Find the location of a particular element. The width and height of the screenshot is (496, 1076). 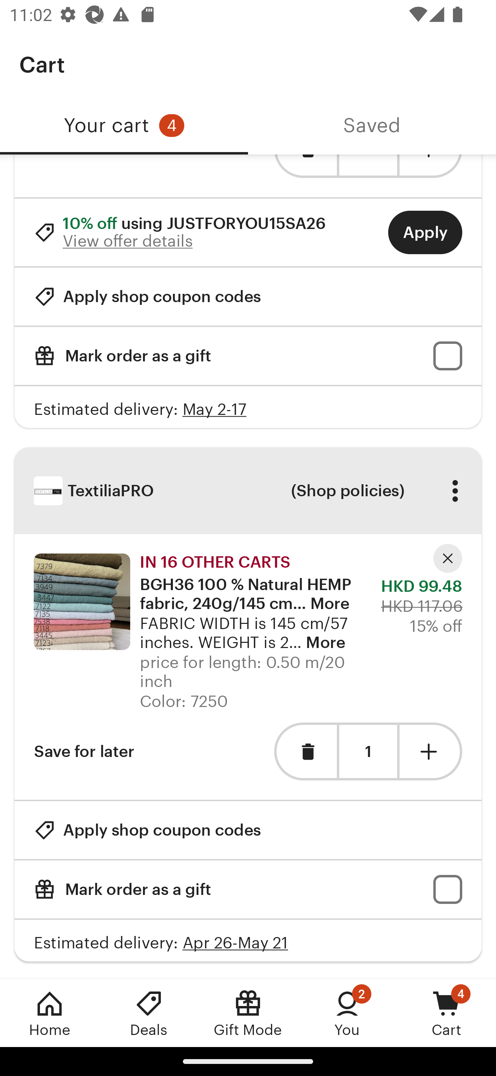

Saved, tab 2 of 2 Saved is located at coordinates (372, 126).